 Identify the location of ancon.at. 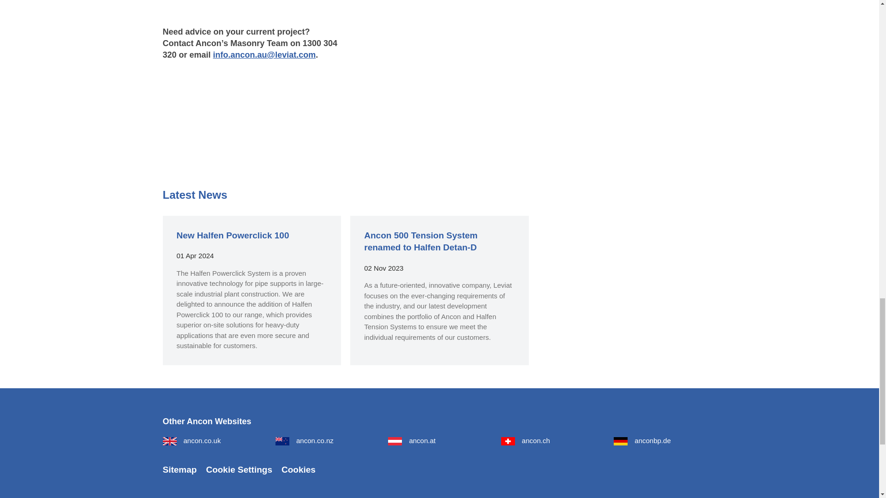
(412, 441).